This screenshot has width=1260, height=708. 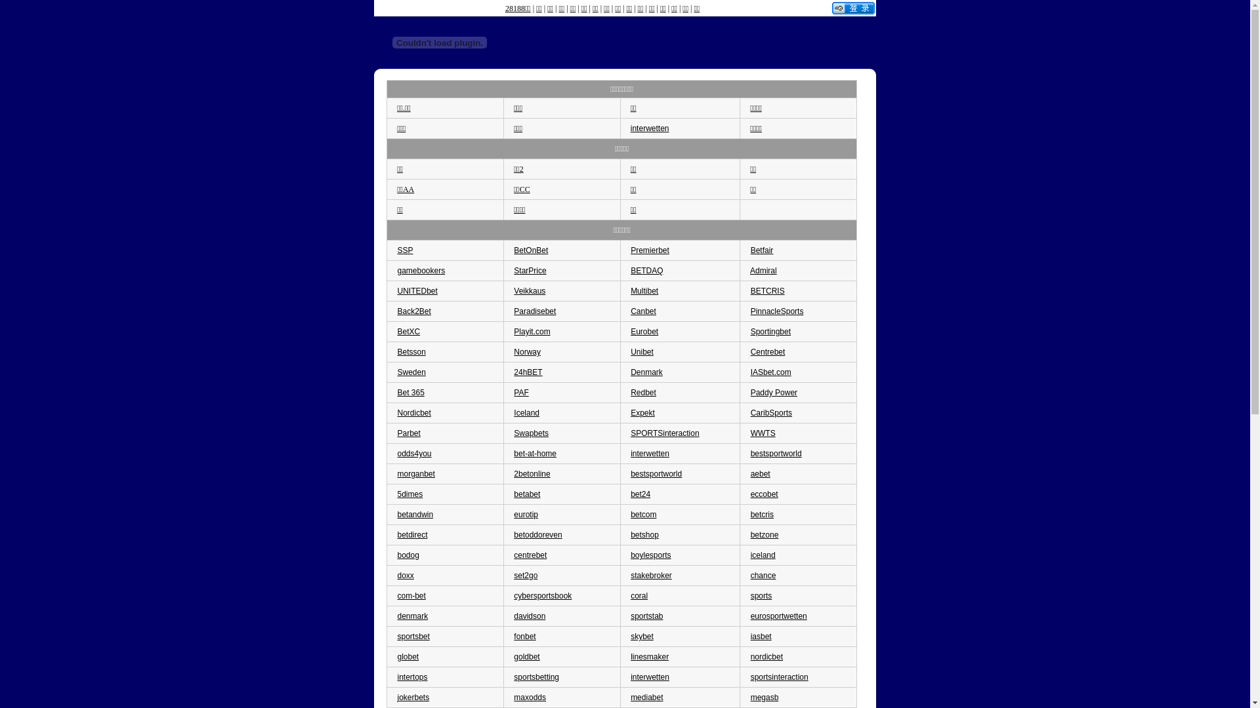 What do you see at coordinates (761, 596) in the screenshot?
I see `sports` at bounding box center [761, 596].